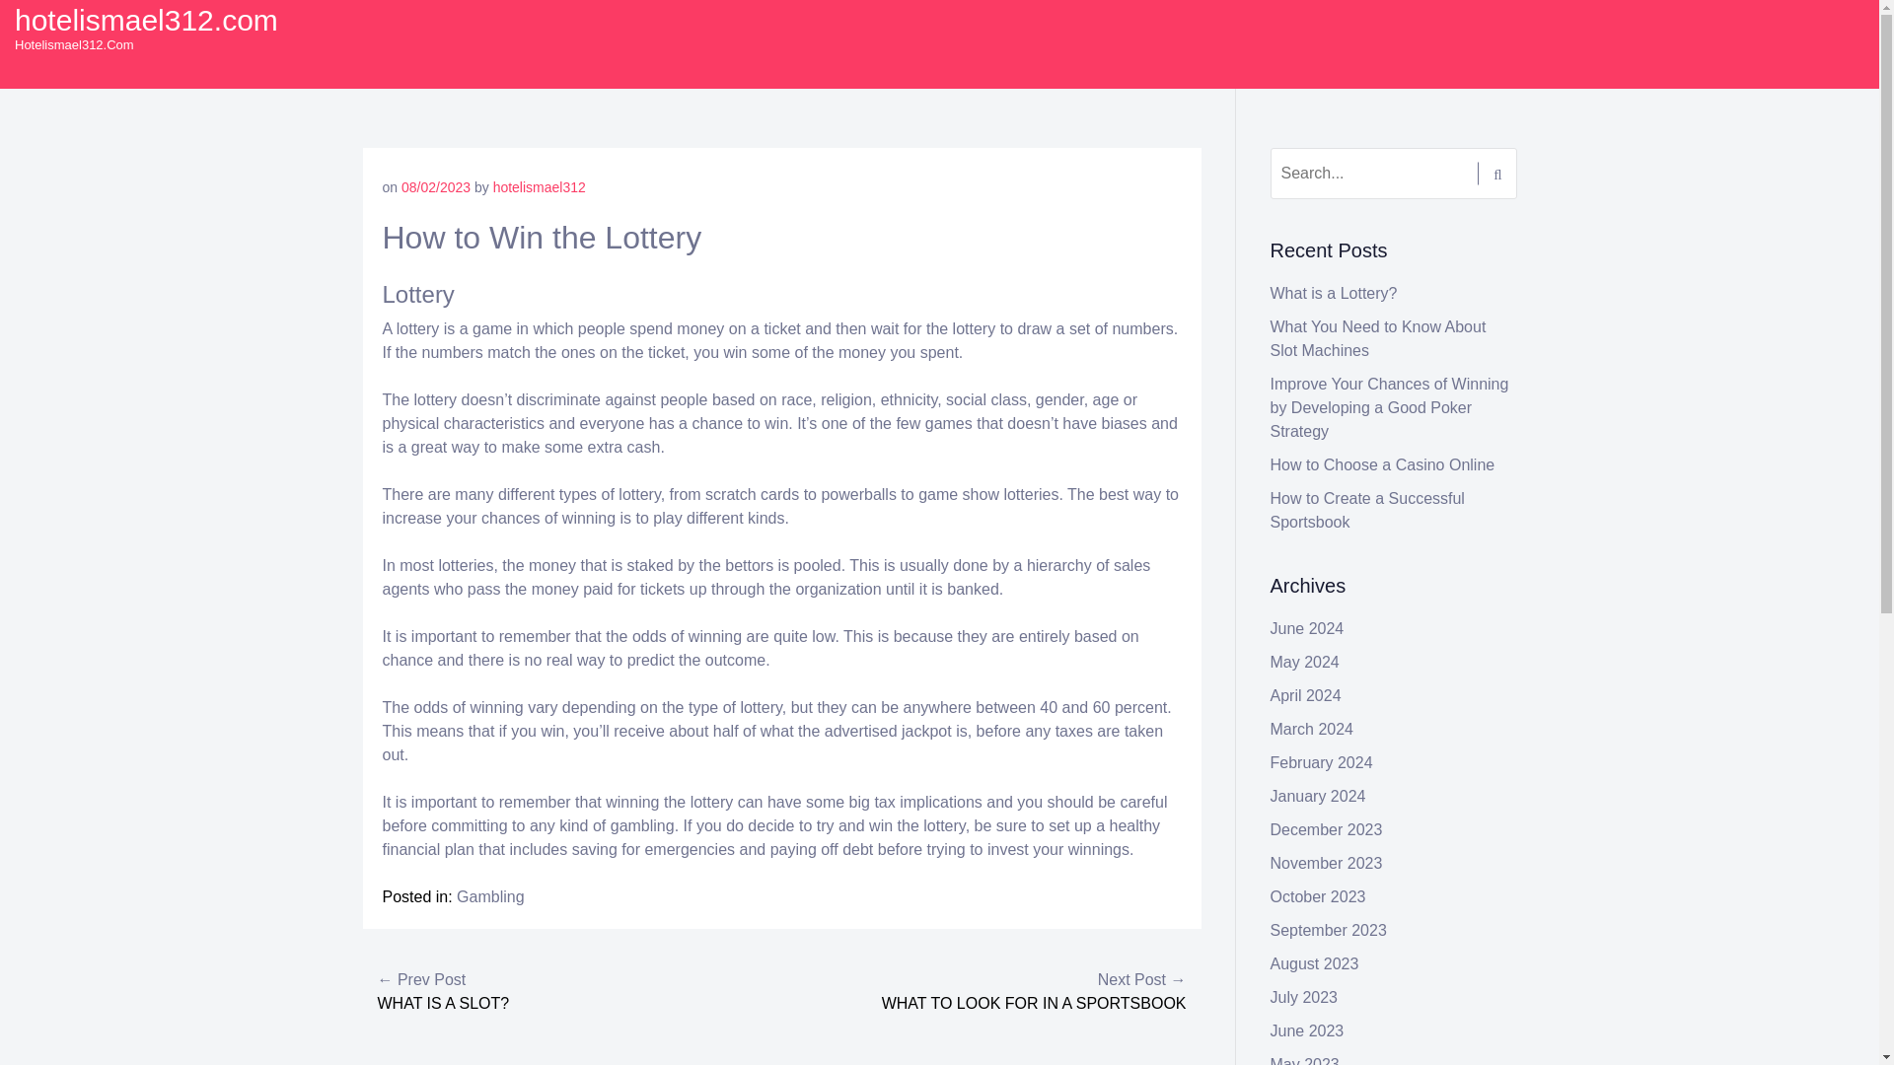  What do you see at coordinates (146, 20) in the screenshot?
I see `hotelismael312.com` at bounding box center [146, 20].